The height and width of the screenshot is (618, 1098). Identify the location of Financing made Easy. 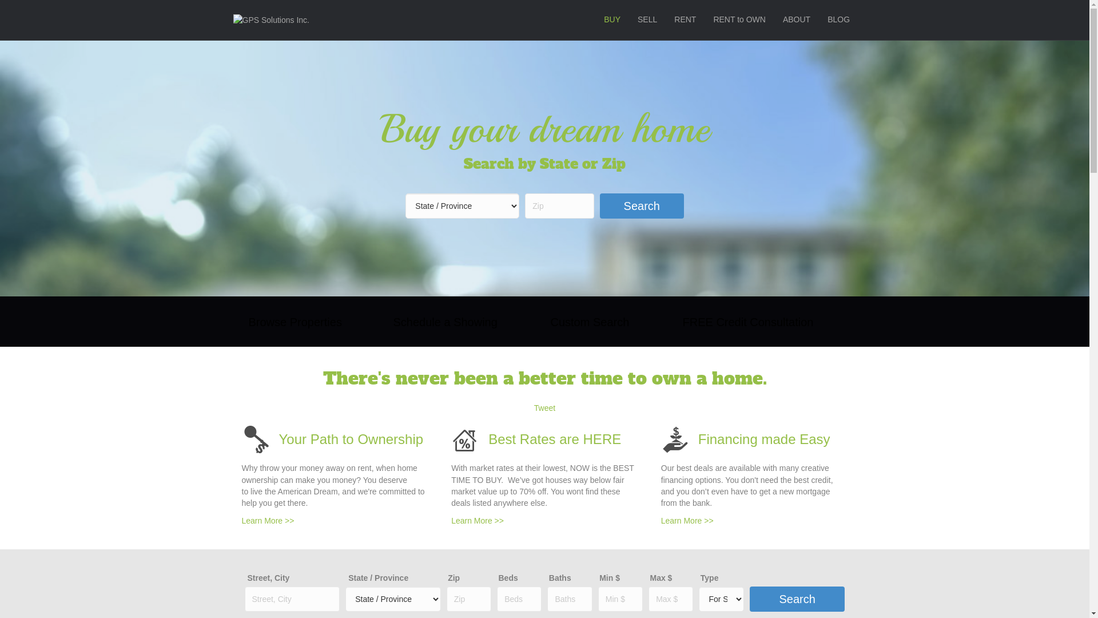
(764, 439).